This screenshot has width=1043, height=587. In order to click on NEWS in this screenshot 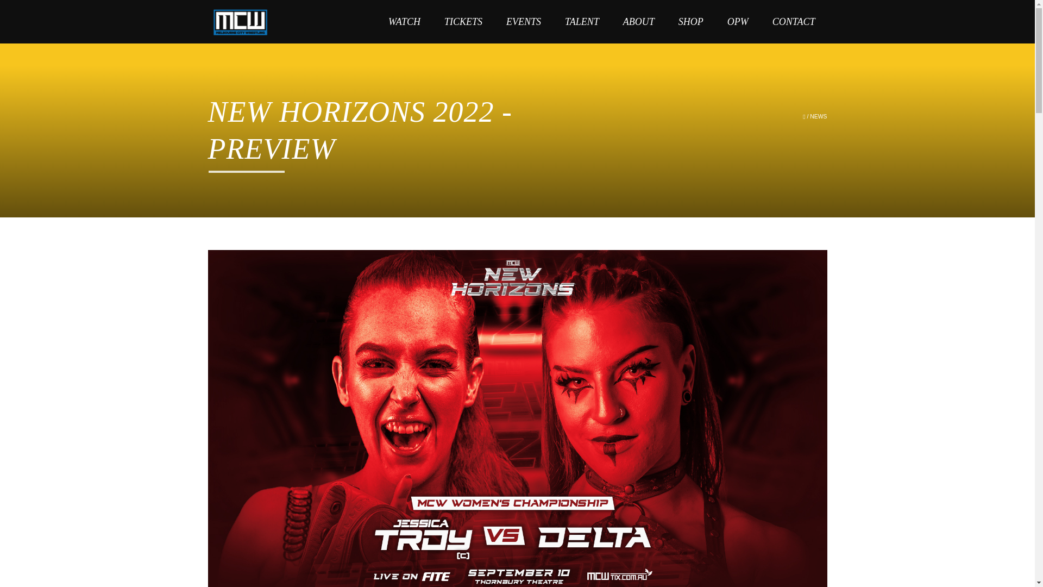, I will do `click(818, 116)`.